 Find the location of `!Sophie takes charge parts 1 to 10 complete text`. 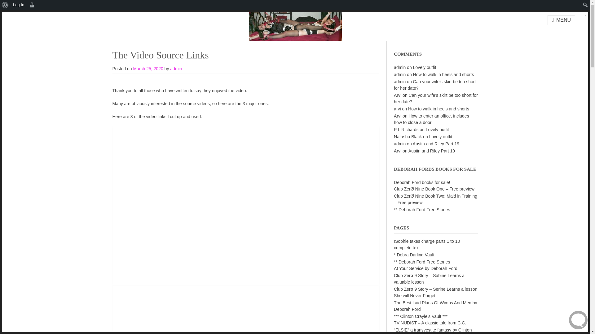

!Sophie takes charge parts 1 to 10 complete text is located at coordinates (427, 244).